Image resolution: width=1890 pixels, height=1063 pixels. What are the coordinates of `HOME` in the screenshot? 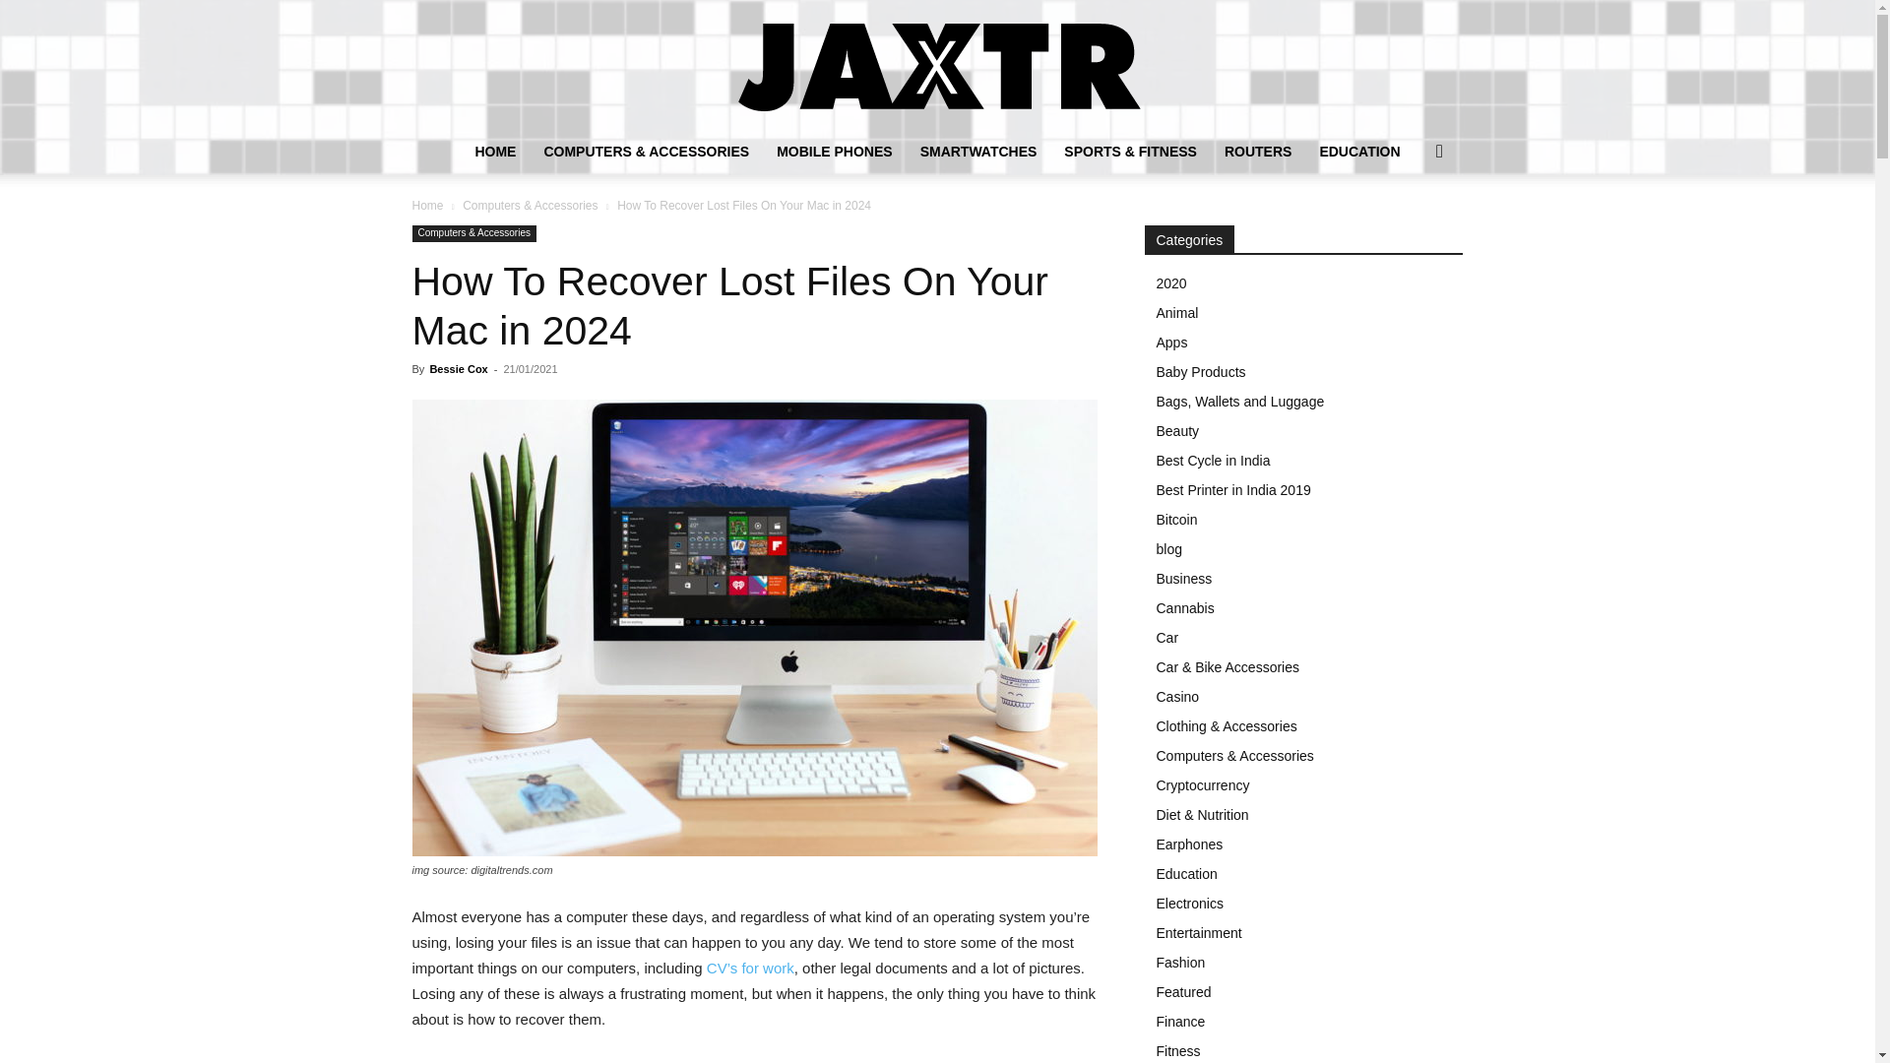 It's located at (494, 152).